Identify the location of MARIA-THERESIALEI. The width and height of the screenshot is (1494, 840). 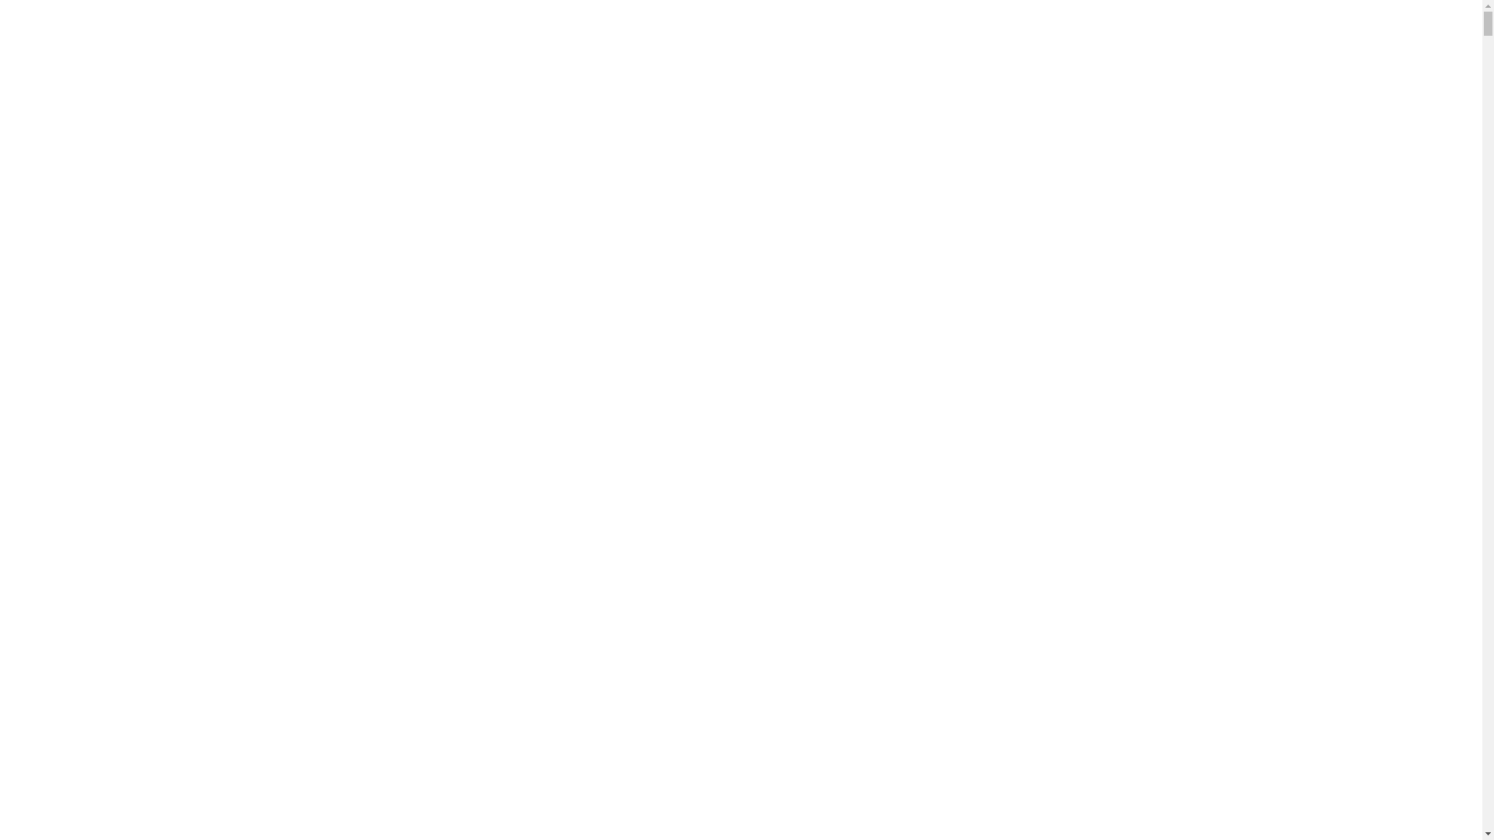
(843, 299).